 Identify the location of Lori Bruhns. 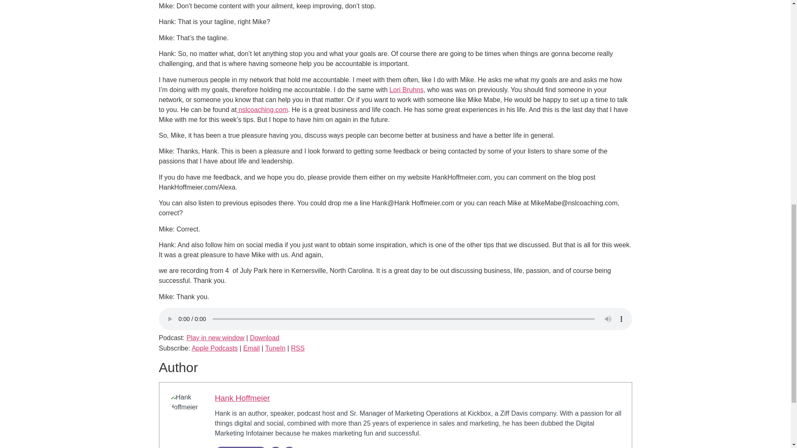
(406, 90).